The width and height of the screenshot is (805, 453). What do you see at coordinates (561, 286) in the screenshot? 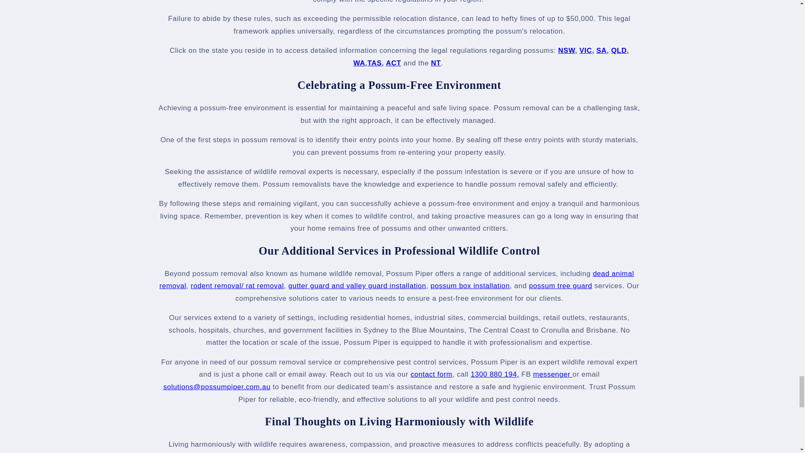
I see `Possum Tree Guard` at bounding box center [561, 286].